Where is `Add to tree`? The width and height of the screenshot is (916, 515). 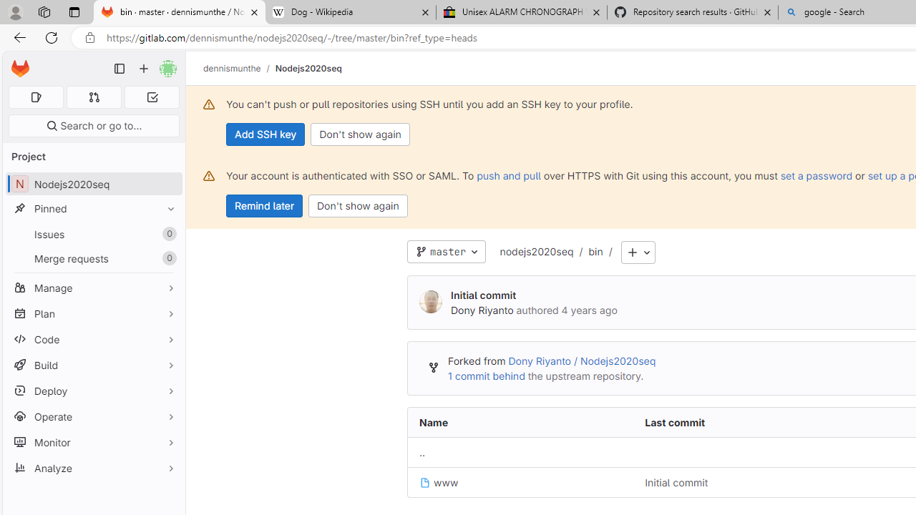
Add to tree is located at coordinates (638, 252).